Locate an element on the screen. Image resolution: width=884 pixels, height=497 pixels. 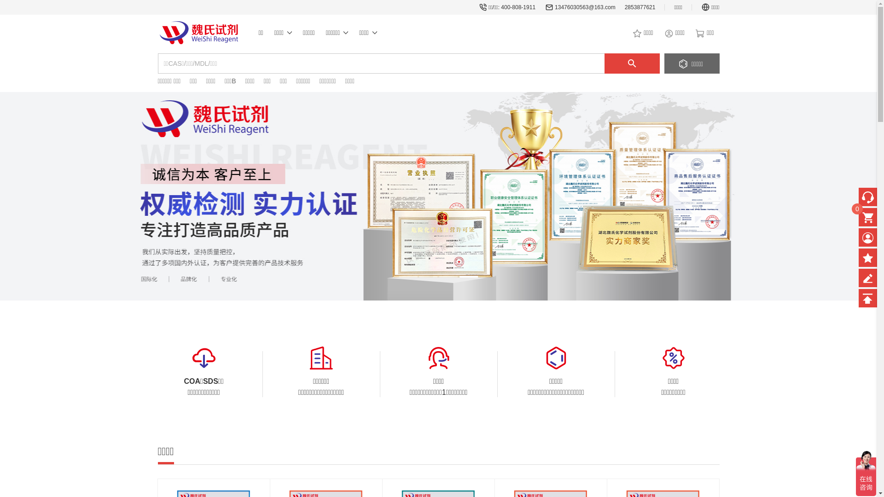
0 is located at coordinates (868, 217).